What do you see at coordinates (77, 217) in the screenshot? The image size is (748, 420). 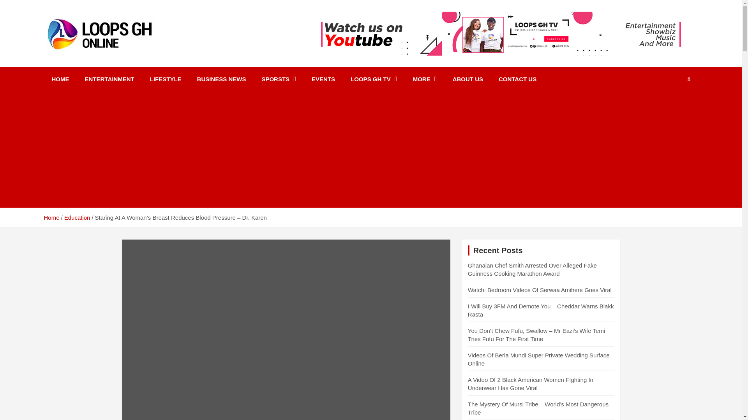 I see `Education` at bounding box center [77, 217].